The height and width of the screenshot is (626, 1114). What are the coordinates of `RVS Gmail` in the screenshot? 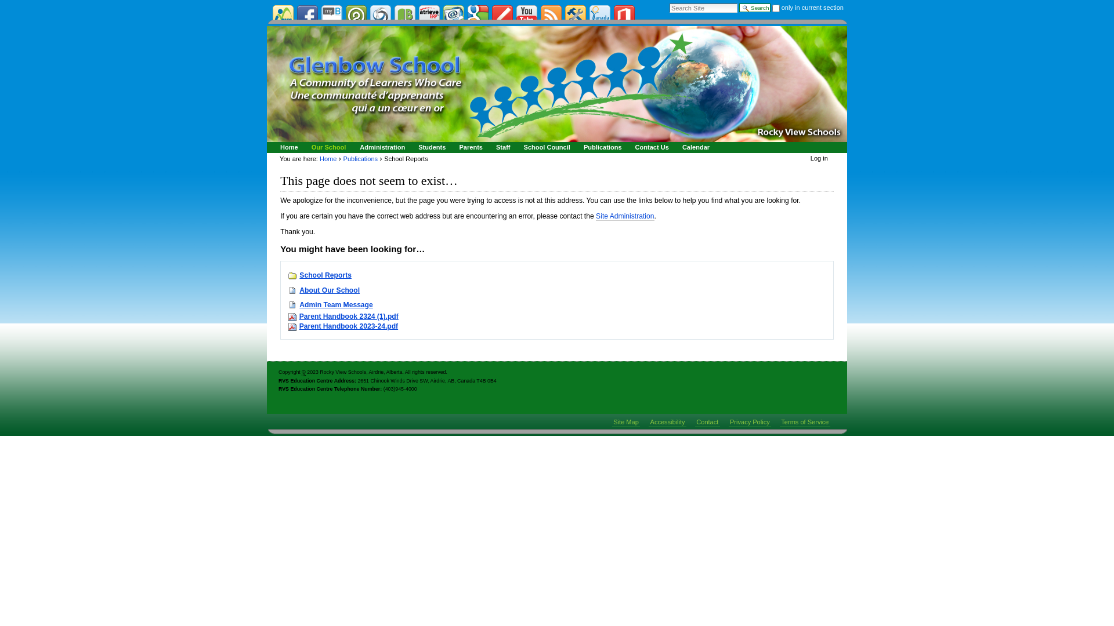 It's located at (454, 15).